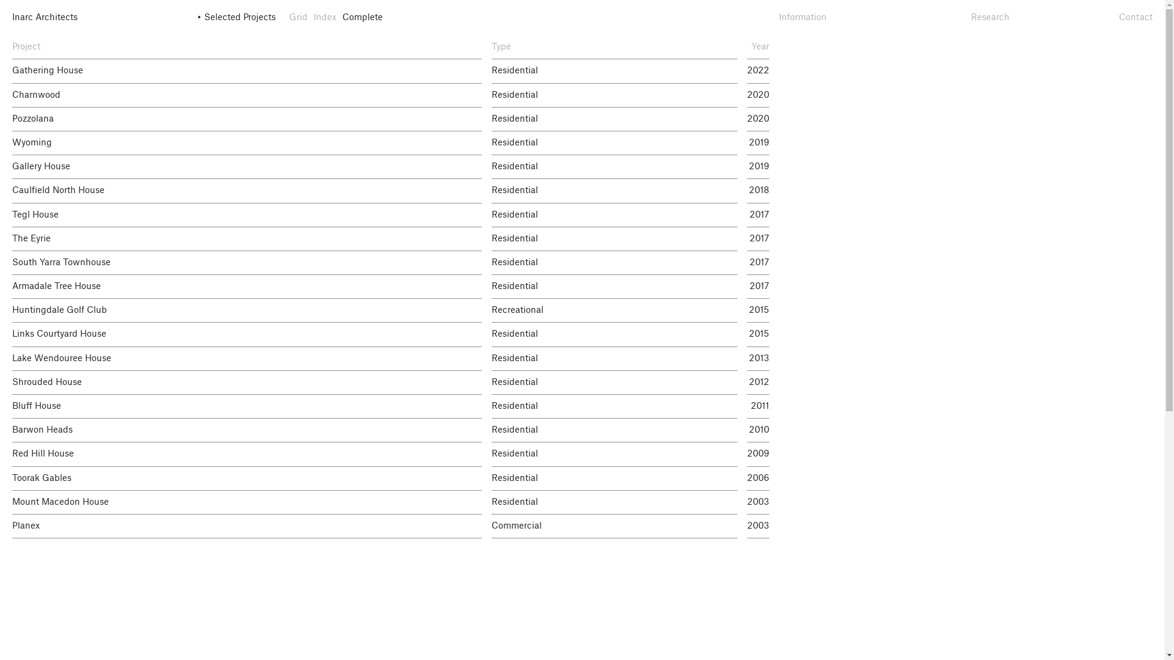 This screenshot has width=1174, height=660. I want to click on Charnwood
Residential
2020, so click(582, 95).